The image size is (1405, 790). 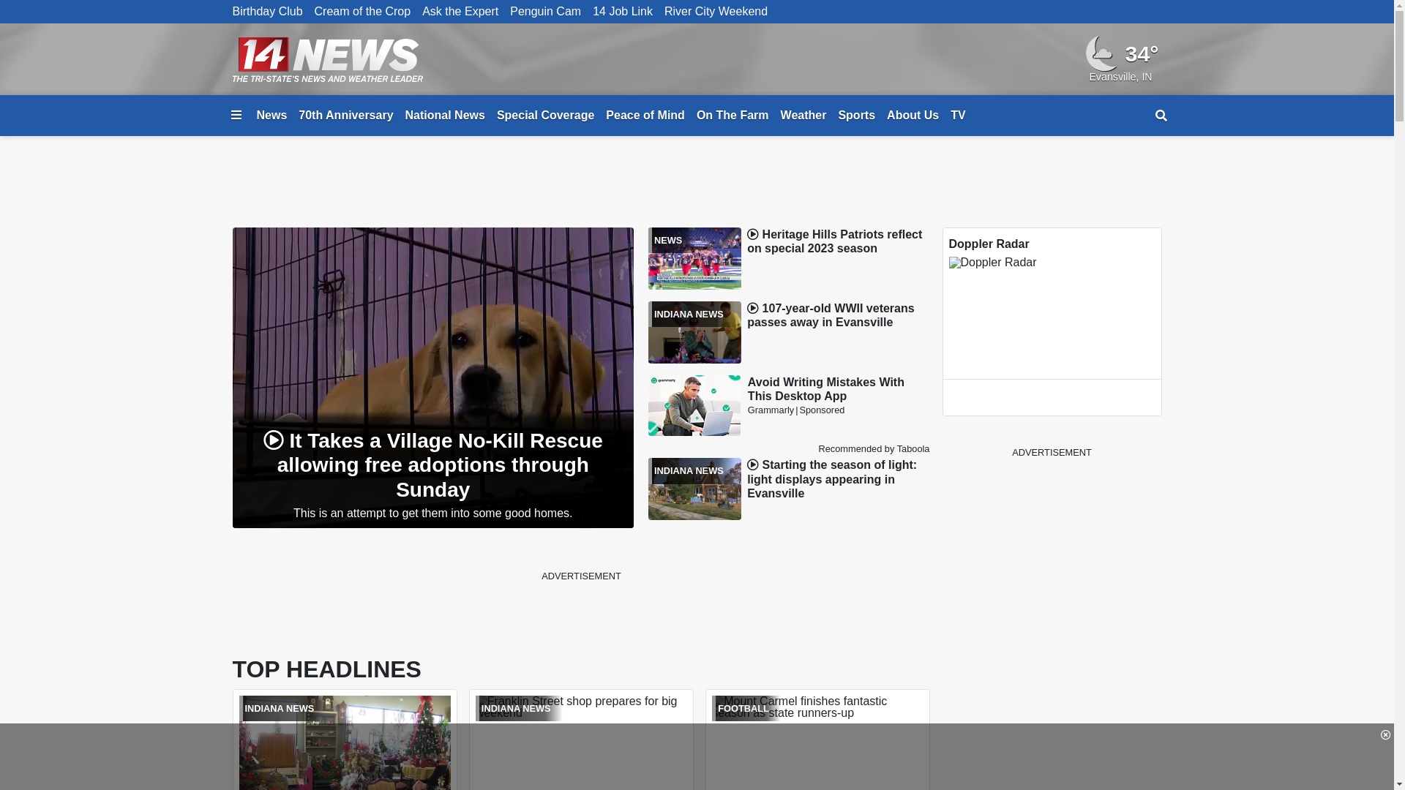 What do you see at coordinates (834, 241) in the screenshot?
I see `Heritage Hills Patriots reflect on special 2023 season` at bounding box center [834, 241].